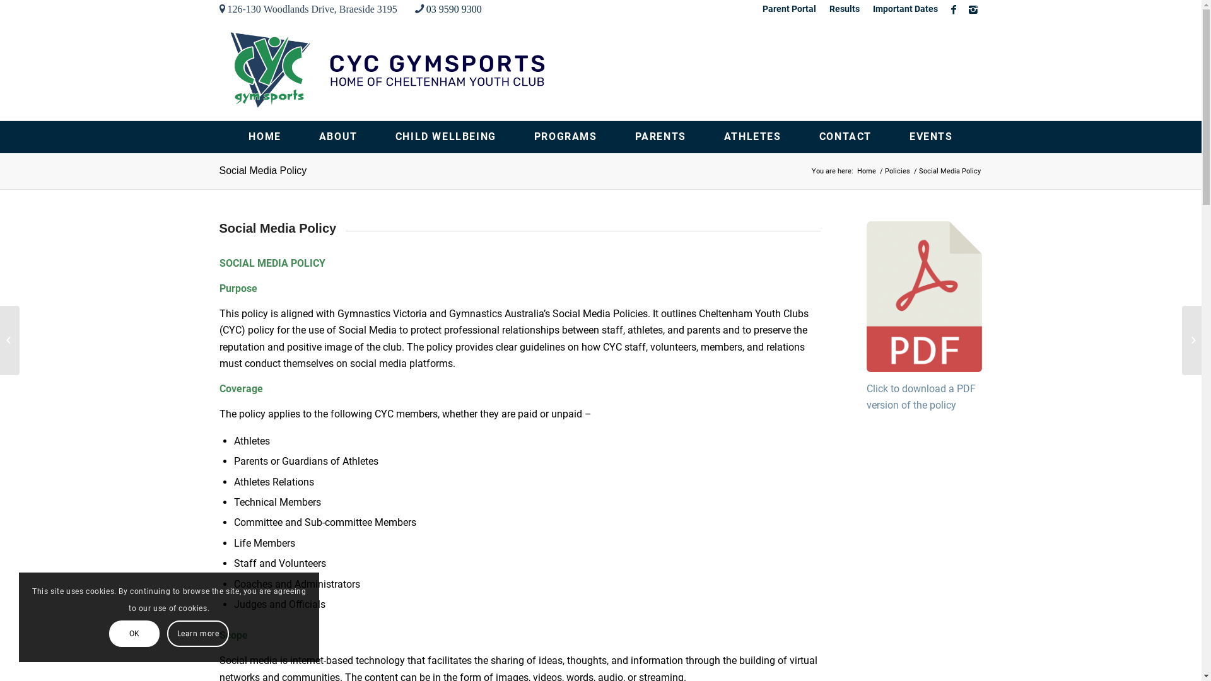 The image size is (1211, 681). I want to click on Learn more, so click(198, 634).